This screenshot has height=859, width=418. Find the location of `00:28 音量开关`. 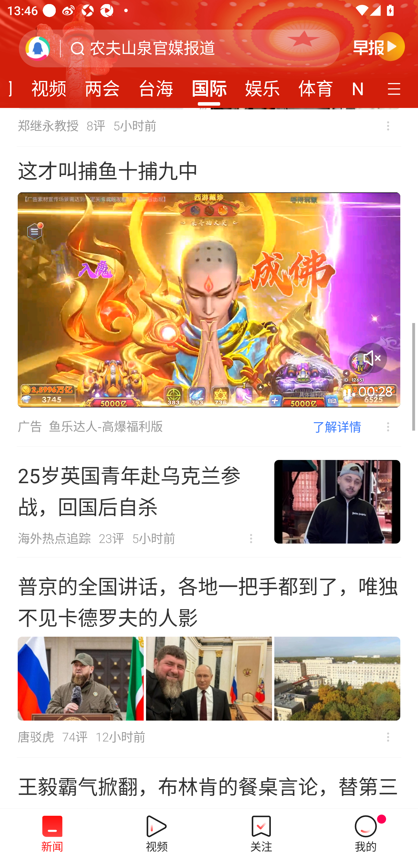

00:28 音量开关 is located at coordinates (209, 300).